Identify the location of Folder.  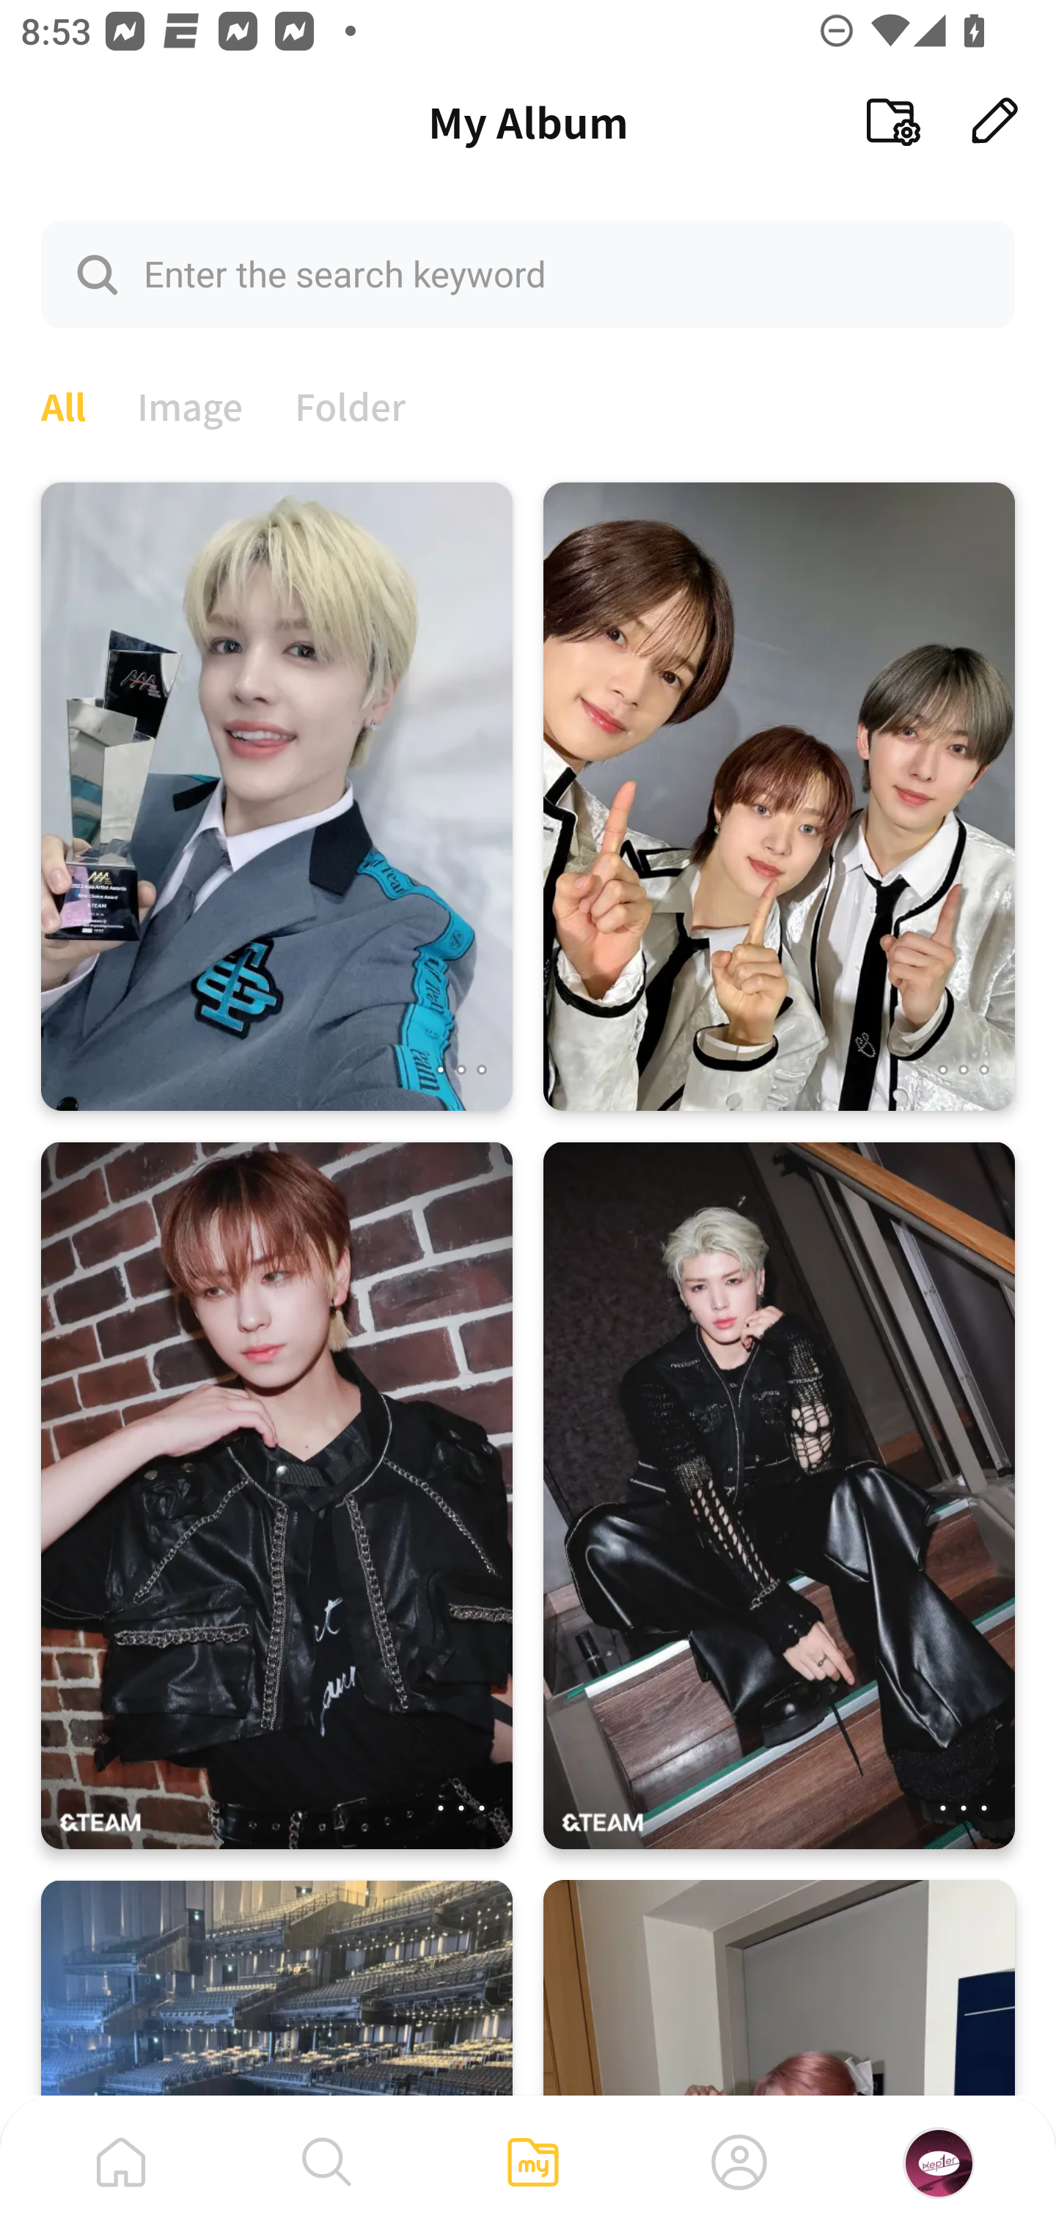
(351, 404).